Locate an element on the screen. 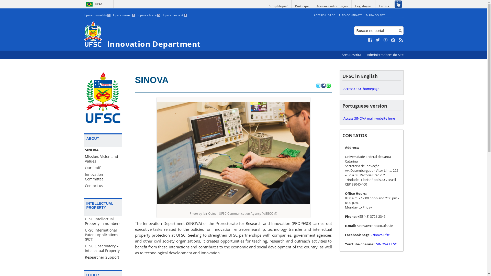 The width and height of the screenshot is (491, 276). /sinova.ufsc is located at coordinates (381, 235).